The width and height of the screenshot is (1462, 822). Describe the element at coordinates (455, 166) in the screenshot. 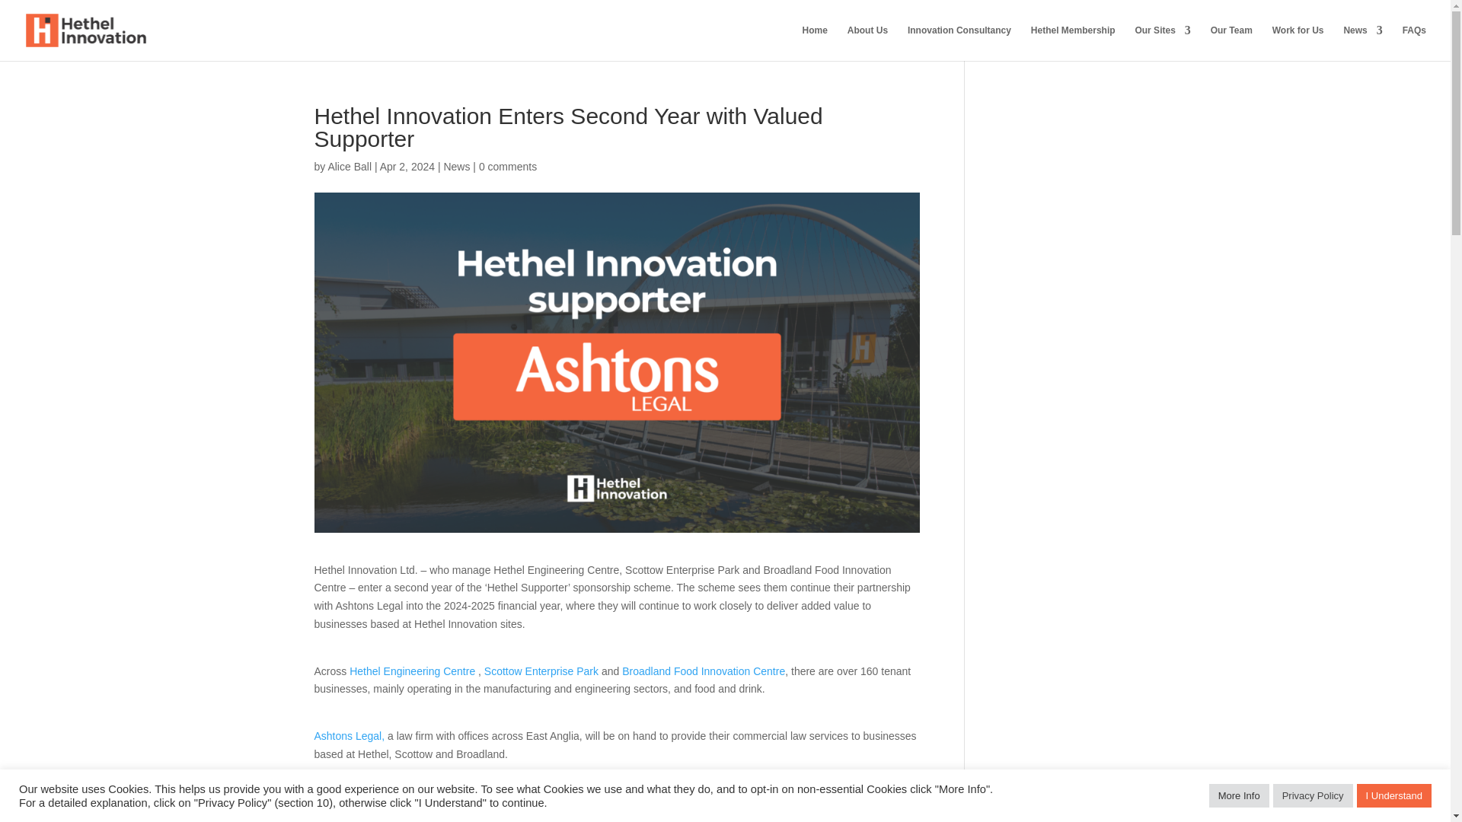

I see `News` at that location.